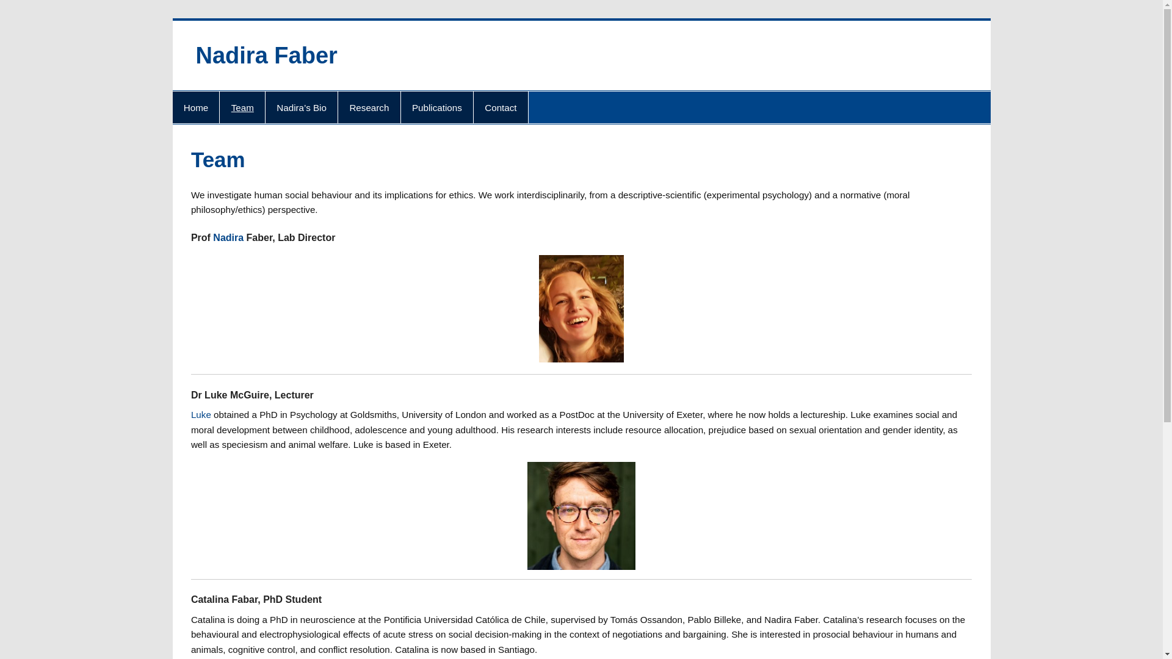 This screenshot has height=659, width=1172. Describe the element at coordinates (501, 107) in the screenshot. I see `Contact` at that location.